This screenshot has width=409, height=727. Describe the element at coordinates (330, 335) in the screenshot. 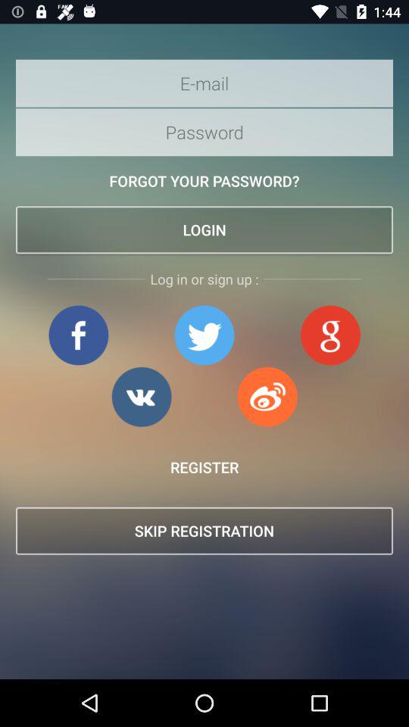

I see `open google` at that location.